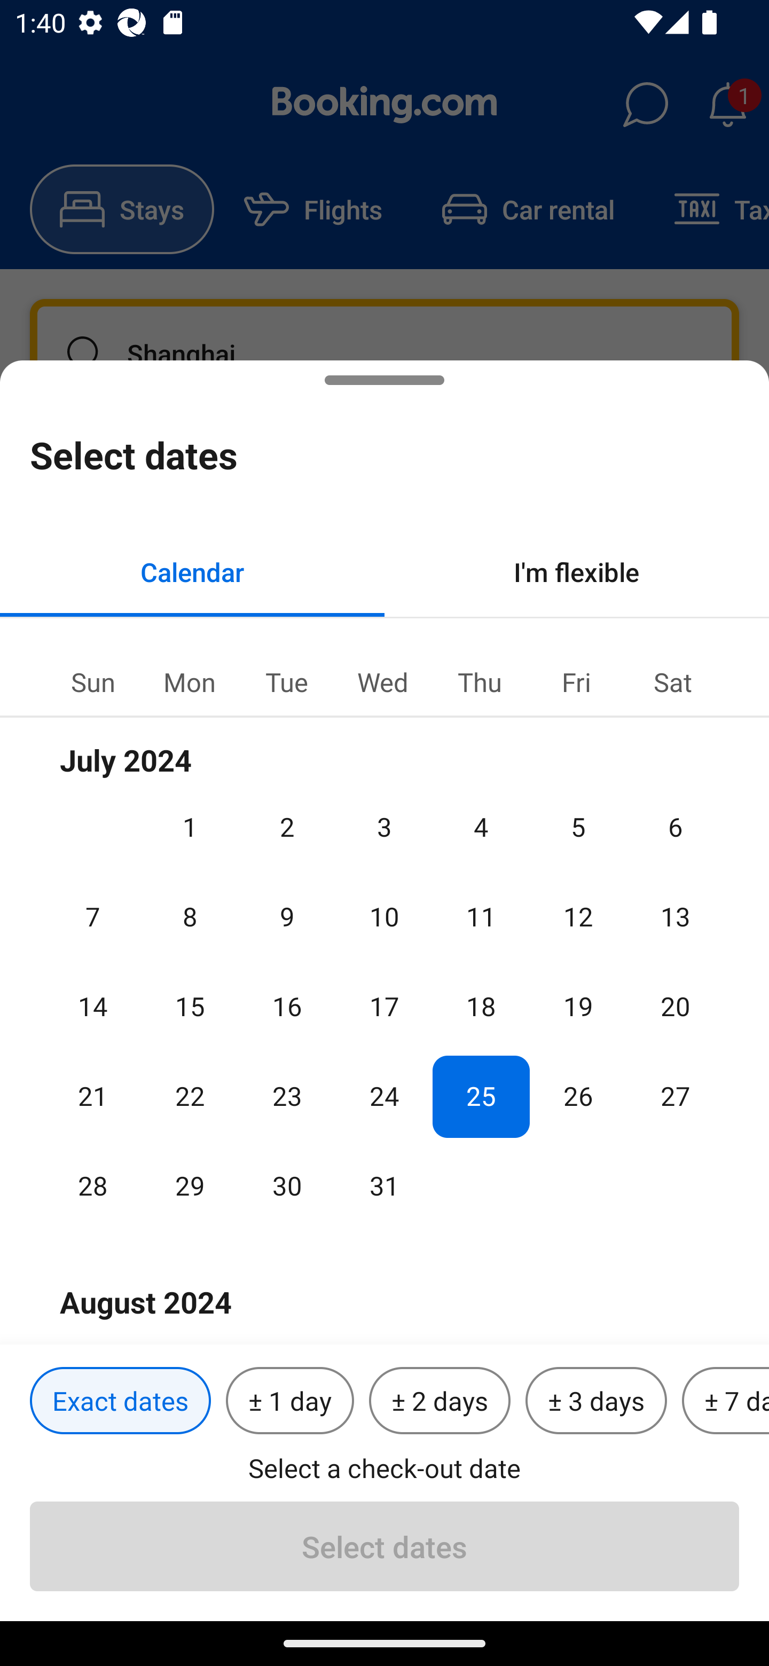 The width and height of the screenshot is (769, 1666). Describe the element at coordinates (384, 1546) in the screenshot. I see `Select dates` at that location.